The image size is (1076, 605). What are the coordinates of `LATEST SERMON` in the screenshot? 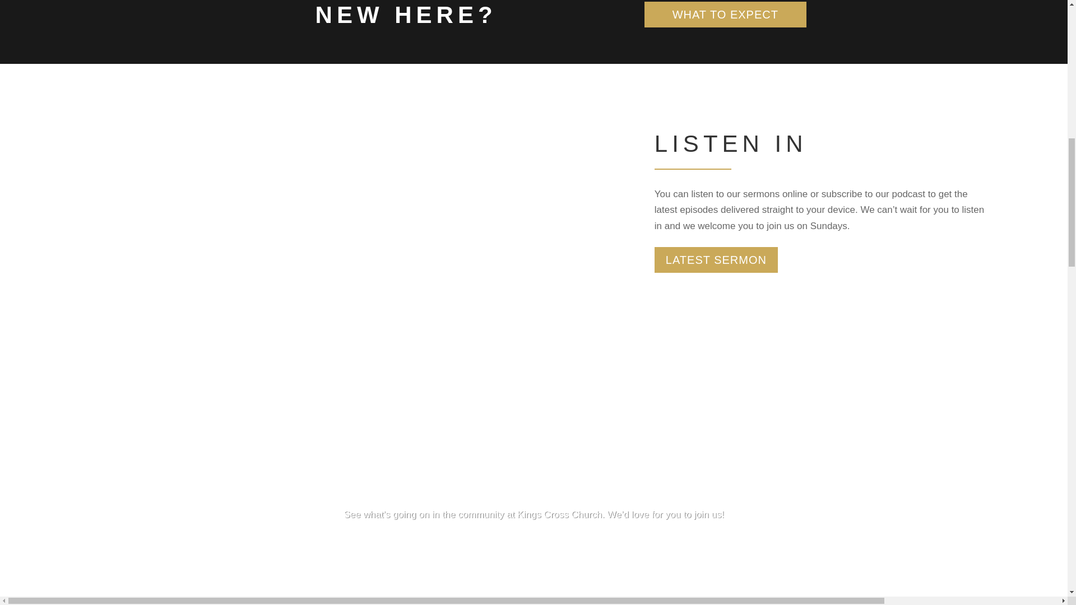 It's located at (716, 260).